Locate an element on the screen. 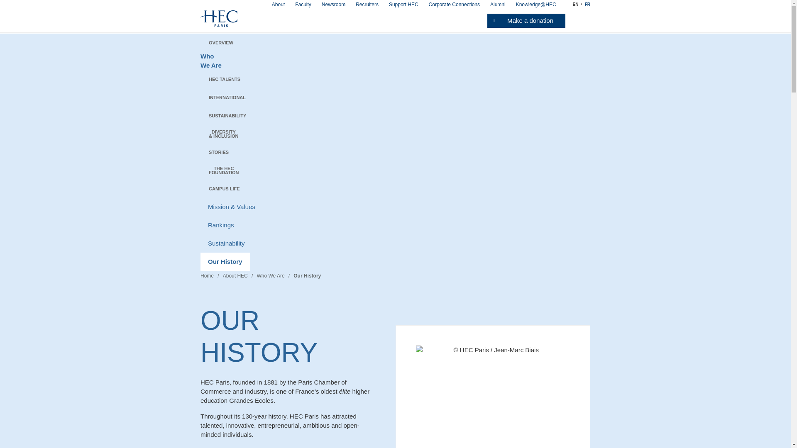  Faculty is located at coordinates (303, 5).